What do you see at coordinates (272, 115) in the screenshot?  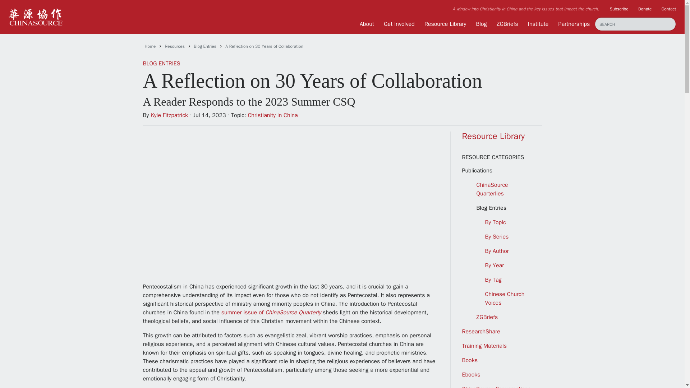 I see `Christianity in China` at bounding box center [272, 115].